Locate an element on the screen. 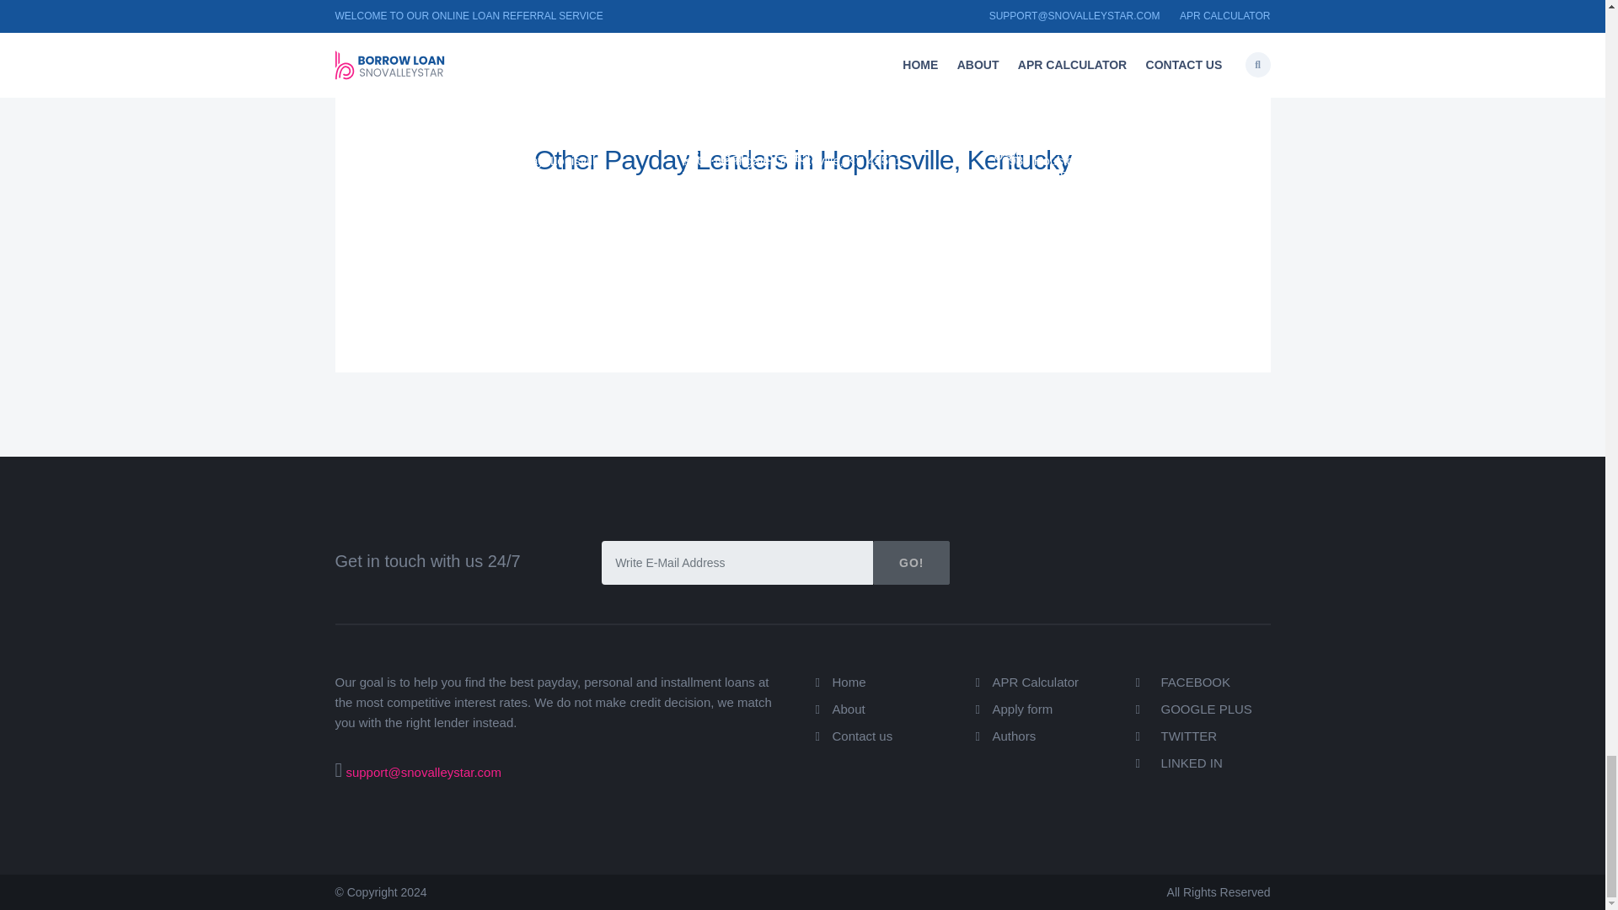 This screenshot has width=1618, height=910. Home is located at coordinates (849, 682).